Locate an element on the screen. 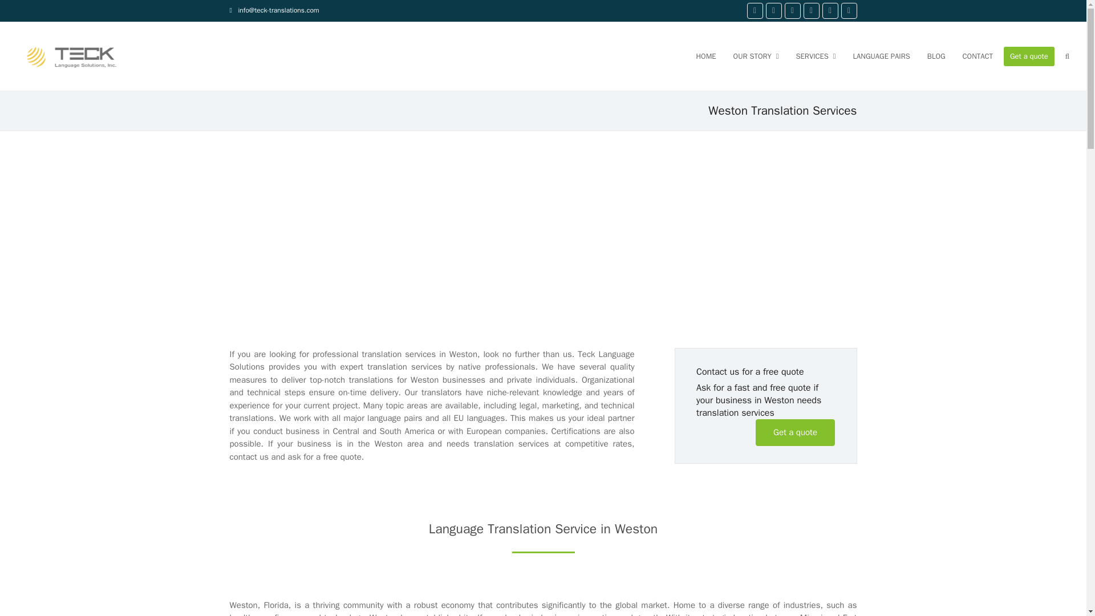 This screenshot has width=1095, height=616. LinkedIn is located at coordinates (793, 11).